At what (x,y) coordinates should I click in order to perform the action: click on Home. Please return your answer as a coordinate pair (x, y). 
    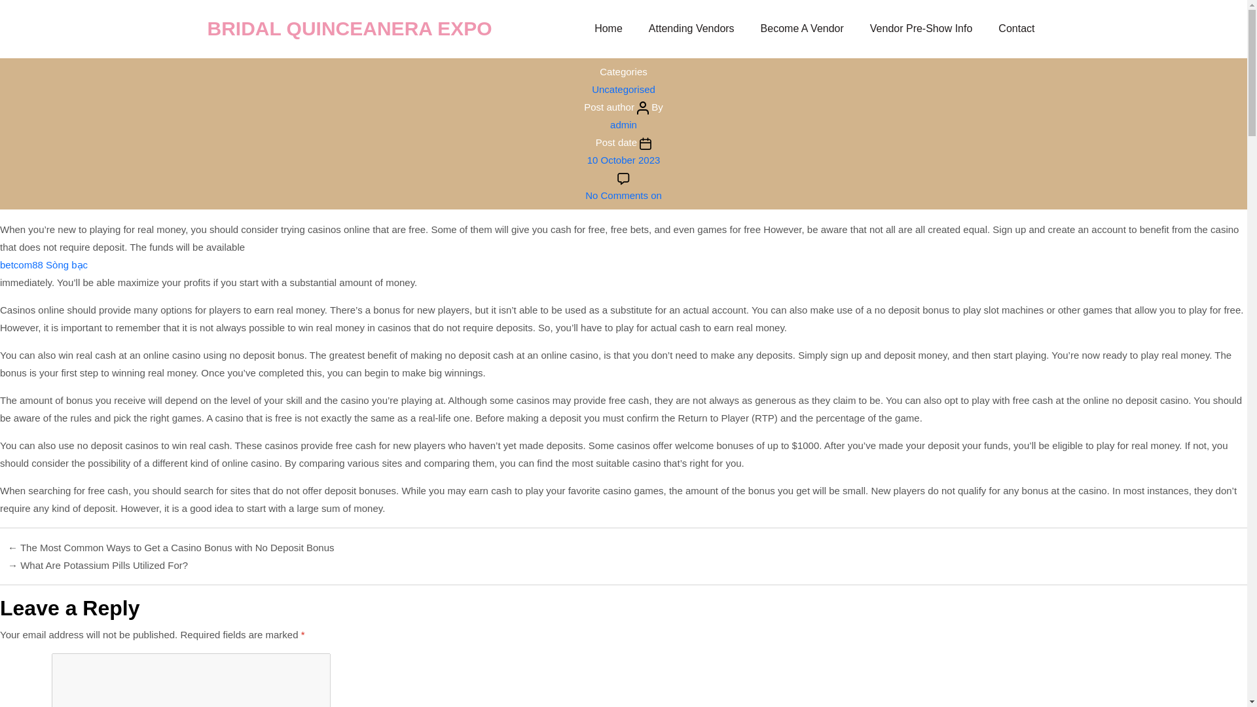
    Looking at the image, I should click on (608, 29).